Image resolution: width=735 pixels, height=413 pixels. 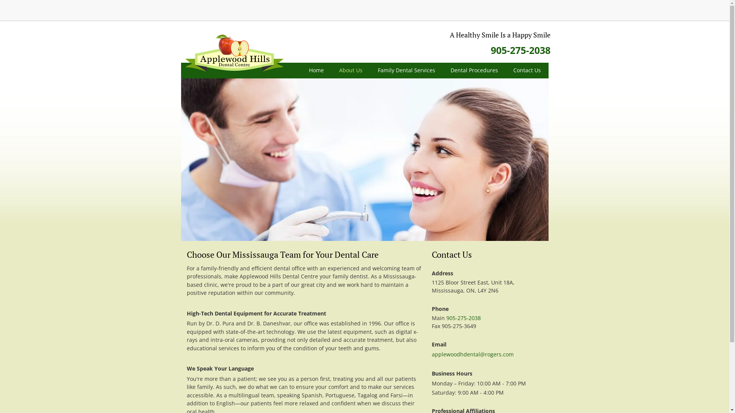 I want to click on Family Dental Services, so click(x=406, y=70).